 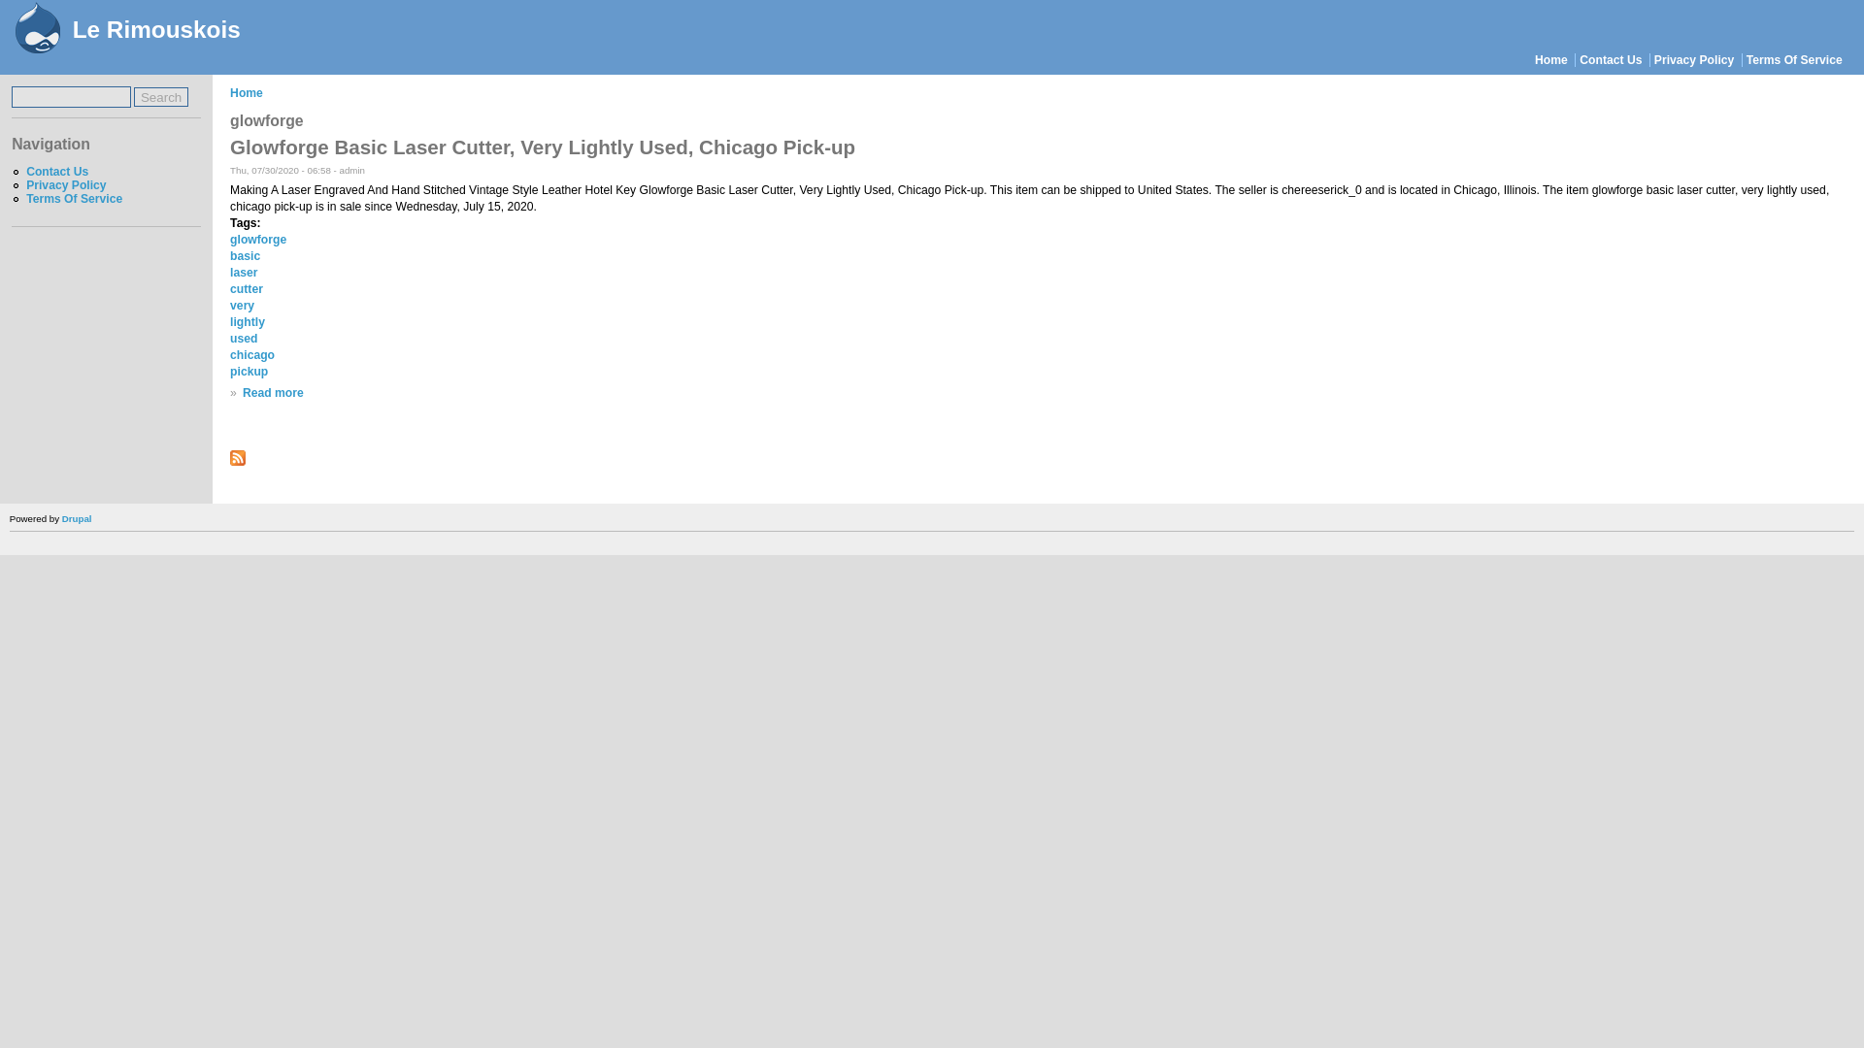 What do you see at coordinates (1693, 60) in the screenshot?
I see `Privacy Policy` at bounding box center [1693, 60].